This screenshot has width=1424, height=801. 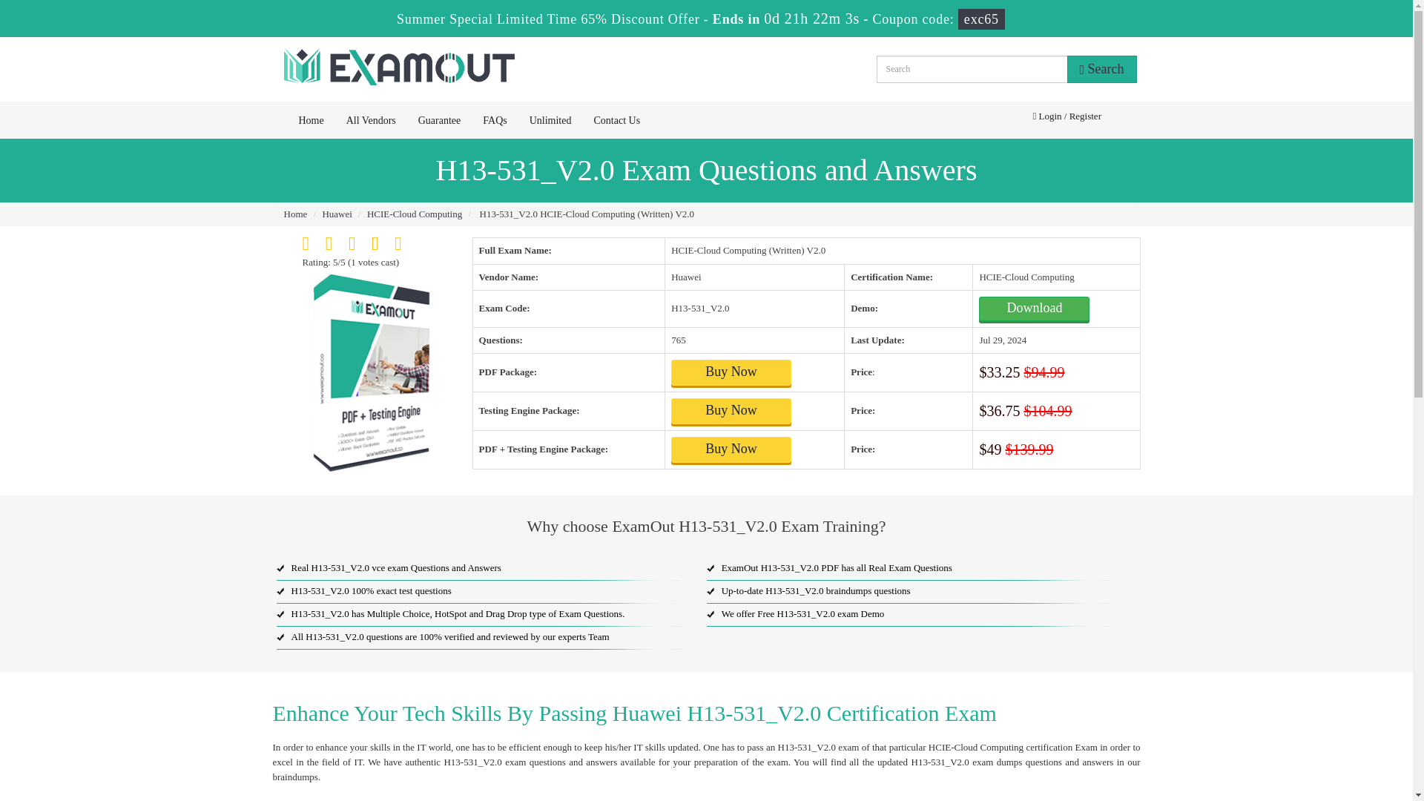 I want to click on Download, so click(x=1034, y=309).